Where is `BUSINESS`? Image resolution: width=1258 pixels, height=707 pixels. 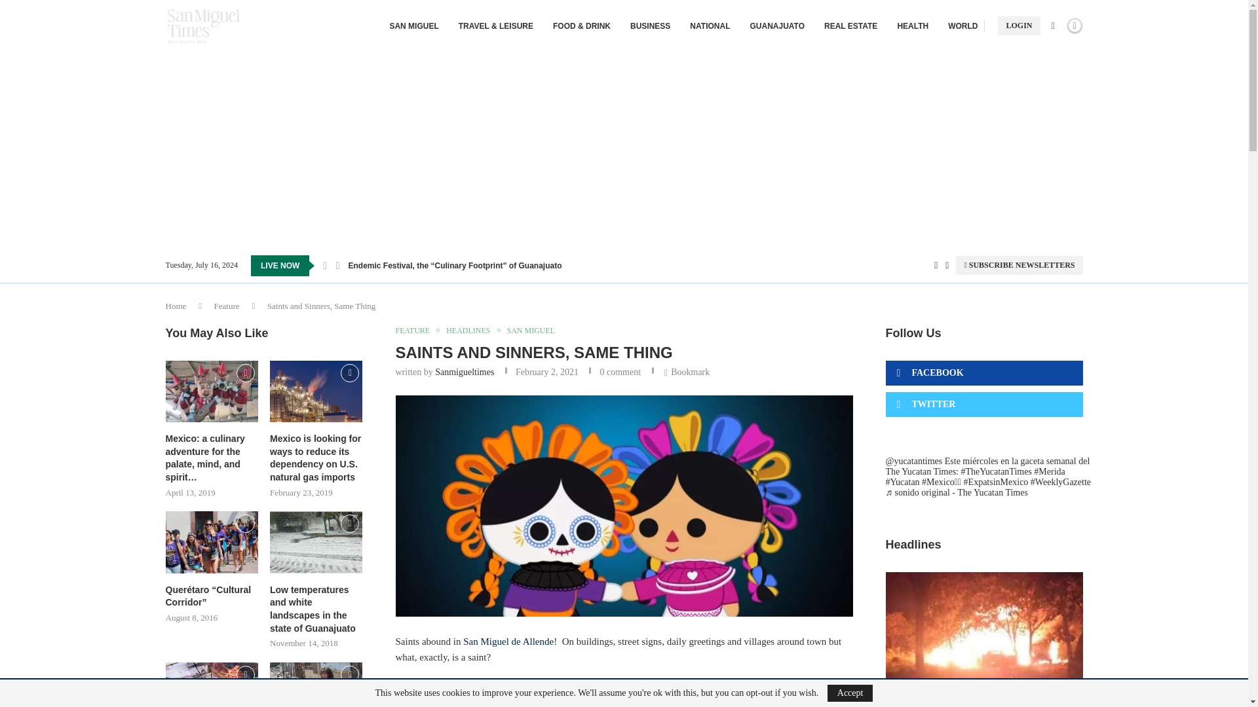 BUSINESS is located at coordinates (650, 26).